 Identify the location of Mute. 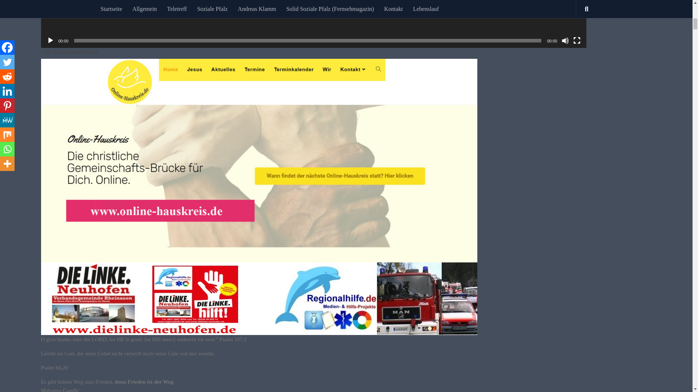
(565, 41).